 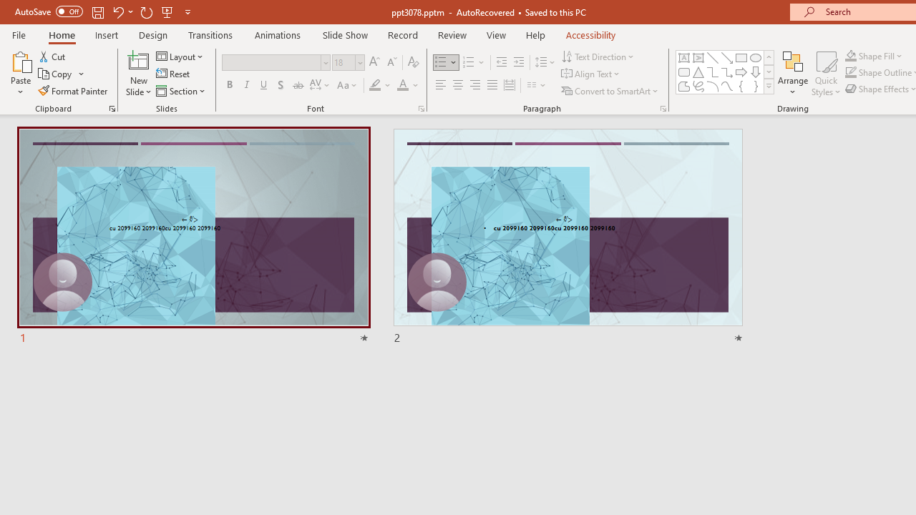 I want to click on Increase Font Size, so click(x=374, y=63).